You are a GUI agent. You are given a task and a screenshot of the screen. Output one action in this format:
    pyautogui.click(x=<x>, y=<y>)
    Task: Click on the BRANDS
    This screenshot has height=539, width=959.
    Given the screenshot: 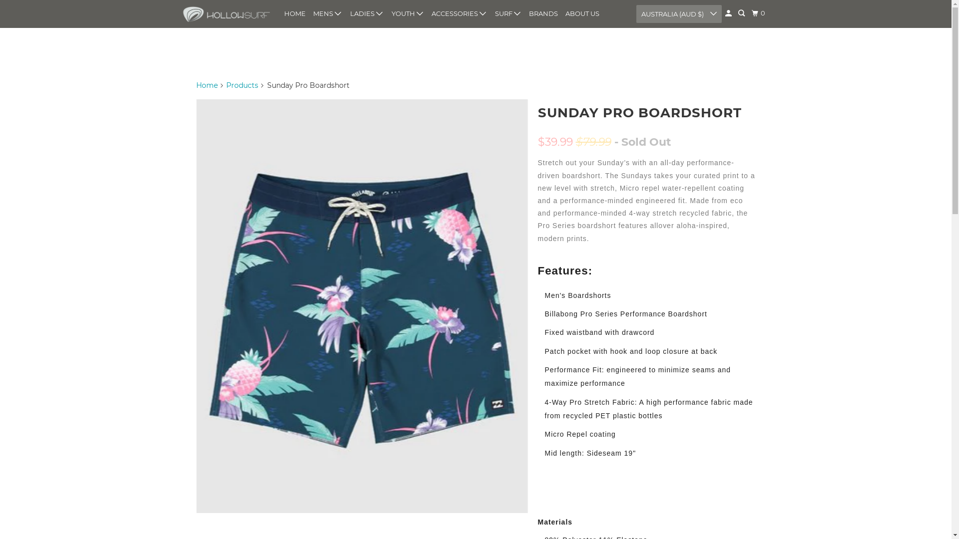 What is the action you would take?
    pyautogui.click(x=543, y=14)
    